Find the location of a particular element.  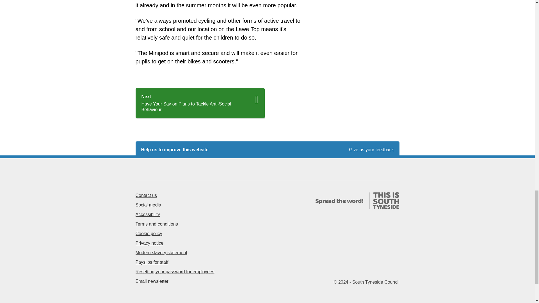

Social media is located at coordinates (148, 205).